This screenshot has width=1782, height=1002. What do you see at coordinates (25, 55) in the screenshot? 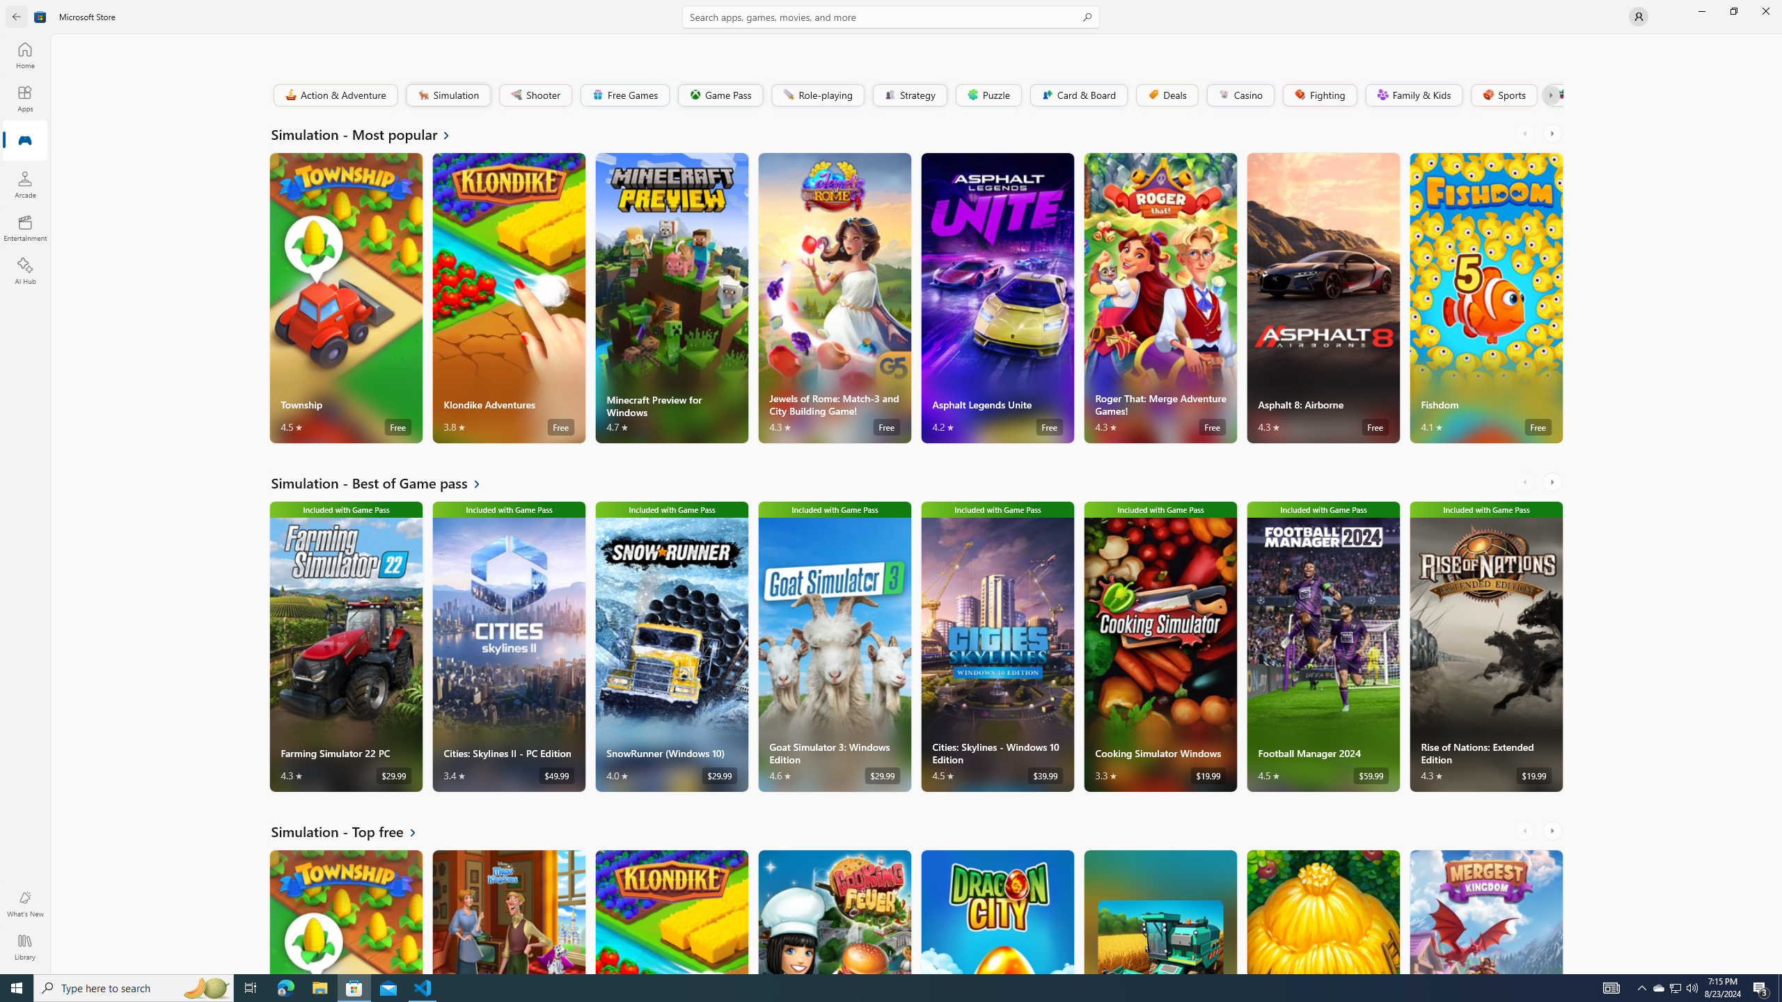
I see `Home` at bounding box center [25, 55].